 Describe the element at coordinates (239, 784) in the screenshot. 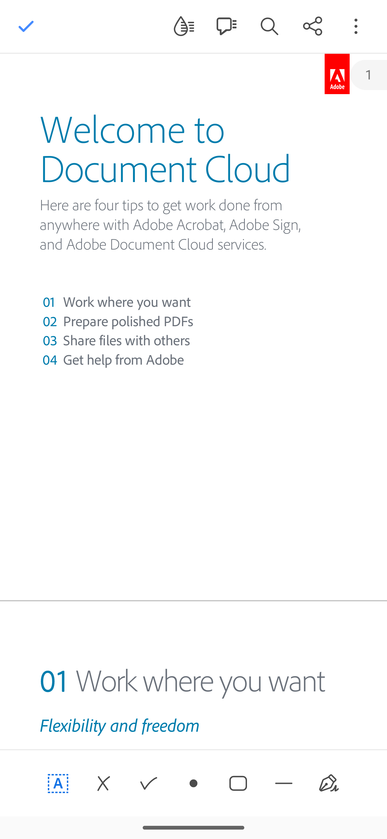

I see `Draw a rectangle with rounded corners` at that location.